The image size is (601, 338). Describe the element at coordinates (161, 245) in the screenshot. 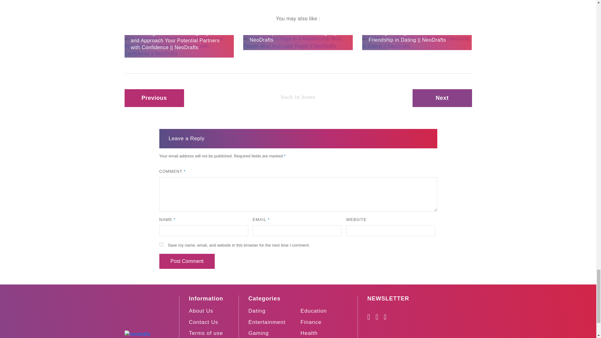

I see `yes` at that location.